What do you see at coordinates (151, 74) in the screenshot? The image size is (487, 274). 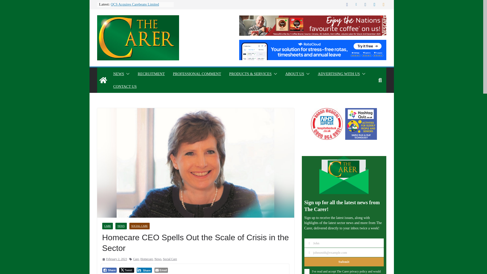 I see `RECRUITMENT` at bounding box center [151, 74].